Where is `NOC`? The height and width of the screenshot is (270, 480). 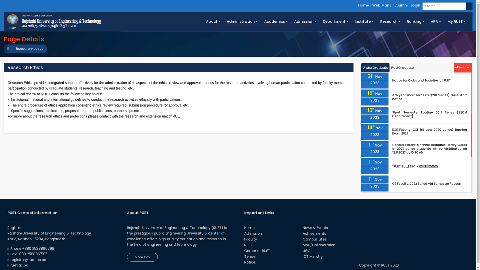
NOC is located at coordinates (248, 245).